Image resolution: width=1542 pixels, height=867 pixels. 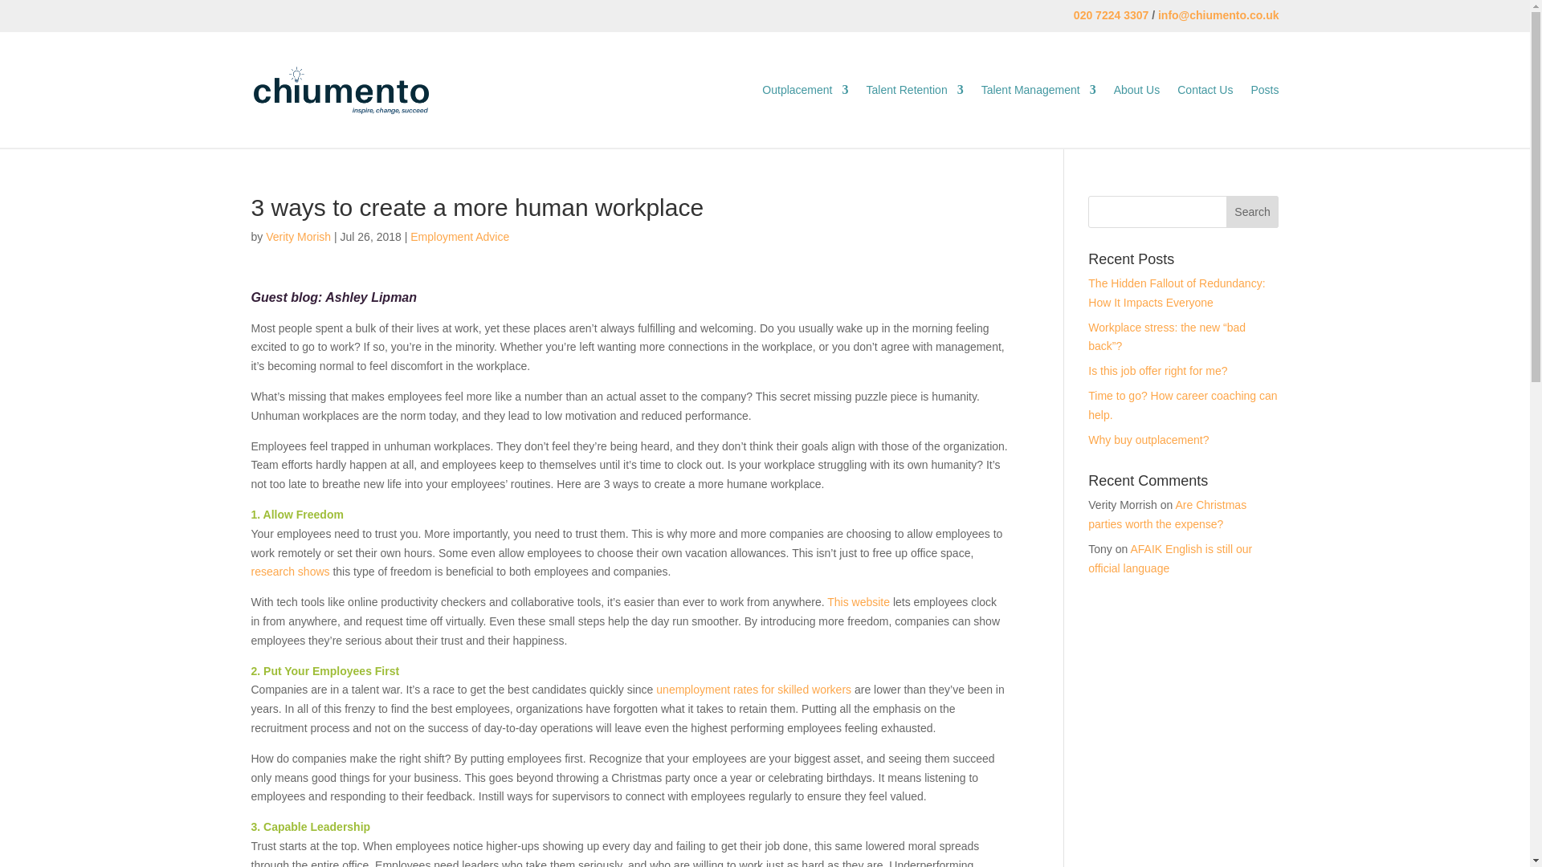 I want to click on Verity Morish, so click(x=298, y=237).